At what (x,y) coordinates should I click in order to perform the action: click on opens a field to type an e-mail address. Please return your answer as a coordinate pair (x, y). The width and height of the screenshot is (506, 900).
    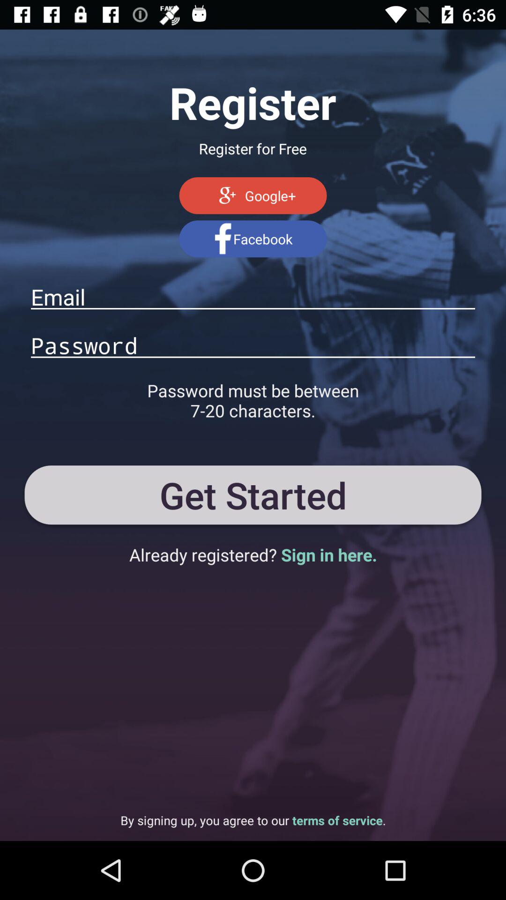
    Looking at the image, I should click on (253, 297).